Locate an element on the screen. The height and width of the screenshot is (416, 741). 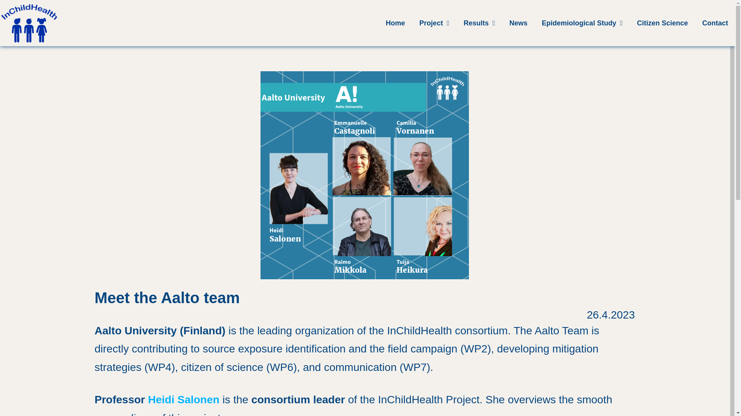
Epidemiological Study is located at coordinates (582, 23).